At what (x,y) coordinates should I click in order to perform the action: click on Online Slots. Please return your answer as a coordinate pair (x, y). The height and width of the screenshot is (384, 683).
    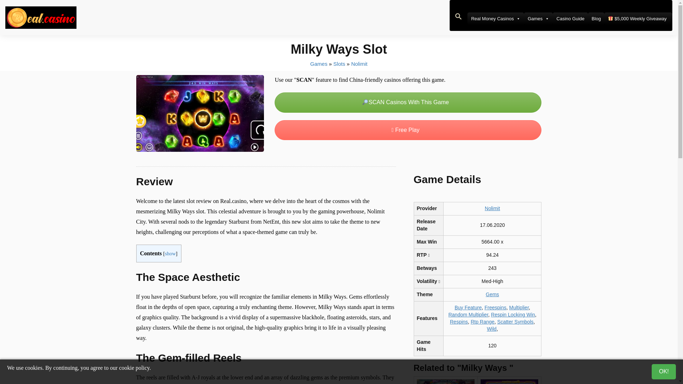
    Looking at the image, I should click on (339, 63).